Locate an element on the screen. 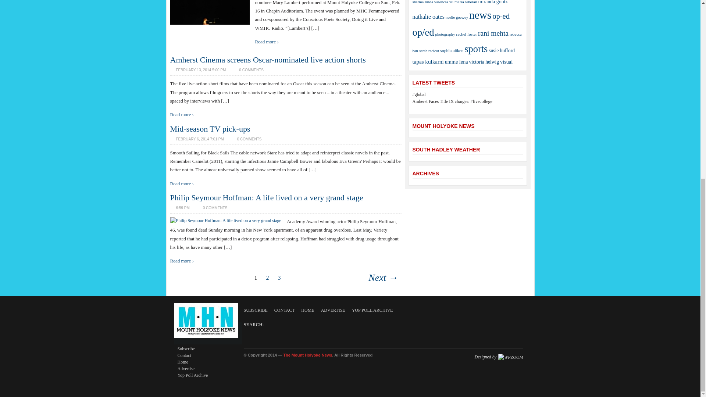  Comment on Mid-season TV pick-ups is located at coordinates (246, 139).